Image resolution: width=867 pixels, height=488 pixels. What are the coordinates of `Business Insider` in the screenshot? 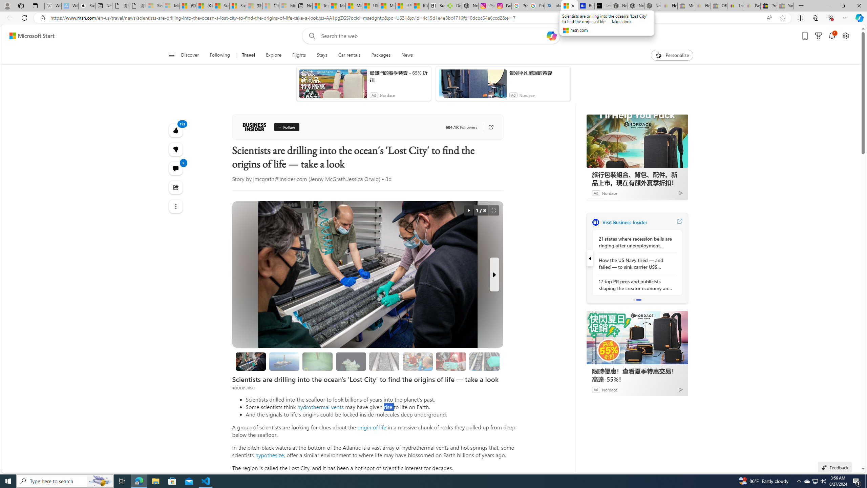 It's located at (254, 127).